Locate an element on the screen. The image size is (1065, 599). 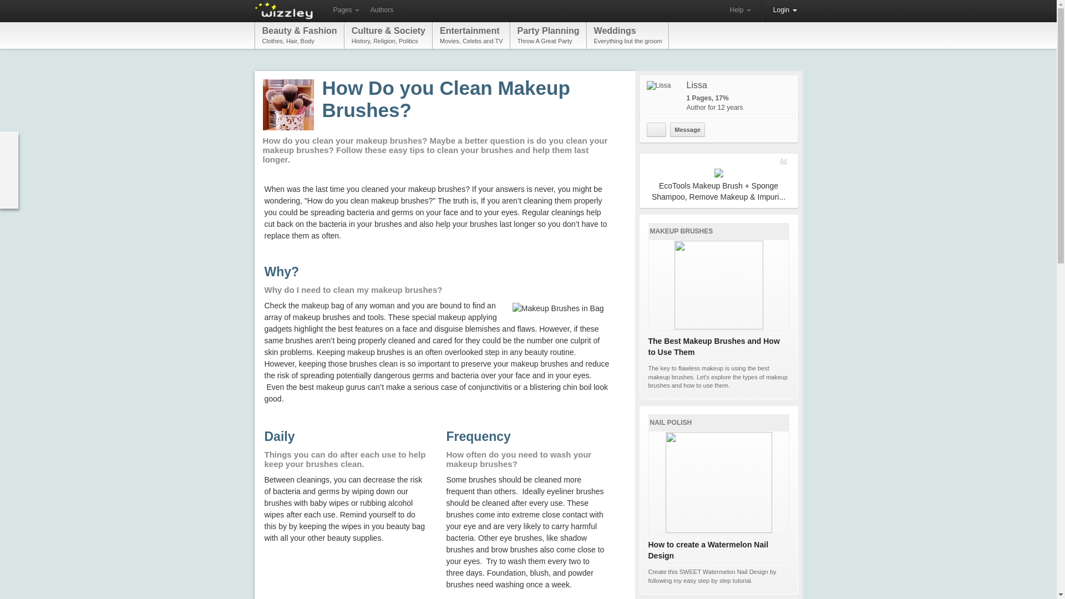
Pages is located at coordinates (345, 11).